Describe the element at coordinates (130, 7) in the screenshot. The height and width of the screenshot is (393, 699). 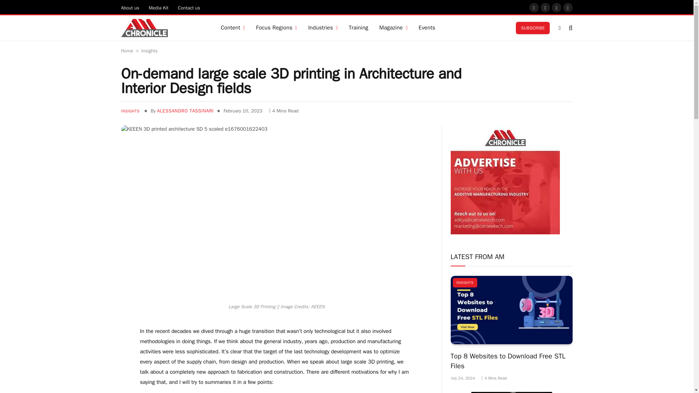
I see `About us` at that location.